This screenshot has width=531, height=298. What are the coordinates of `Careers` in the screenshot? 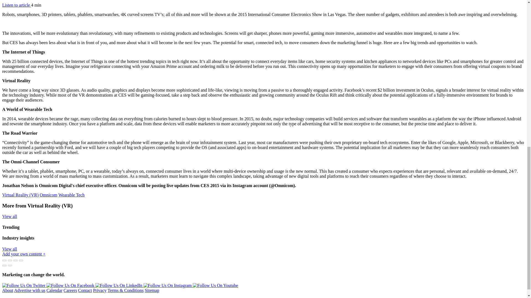 It's located at (70, 290).